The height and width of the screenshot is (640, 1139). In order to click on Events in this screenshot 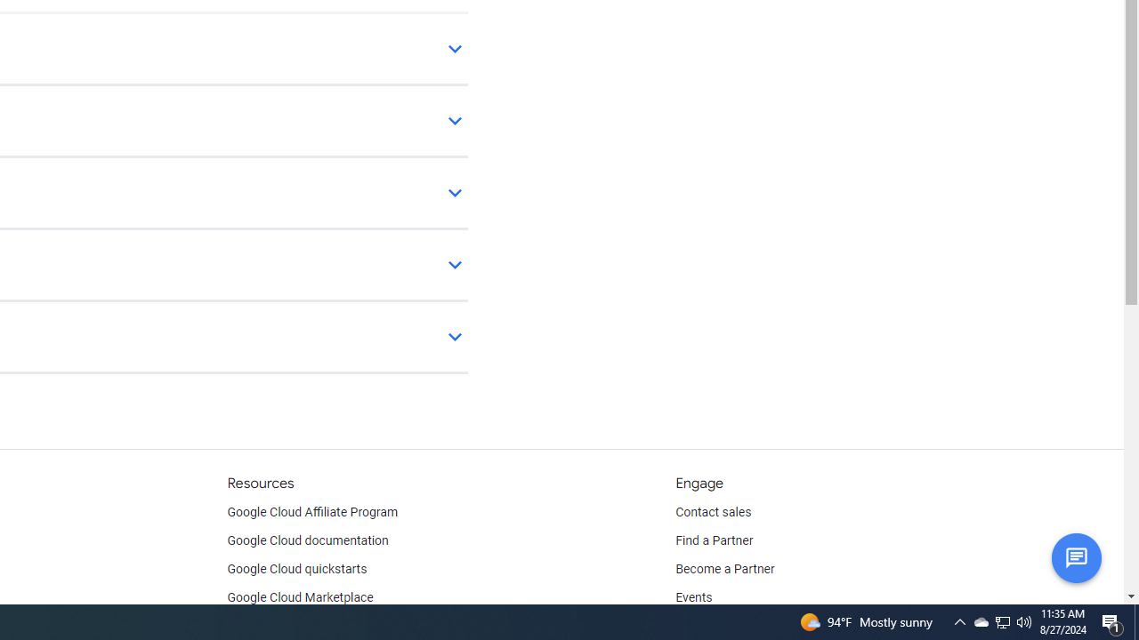, I will do `click(694, 597)`.